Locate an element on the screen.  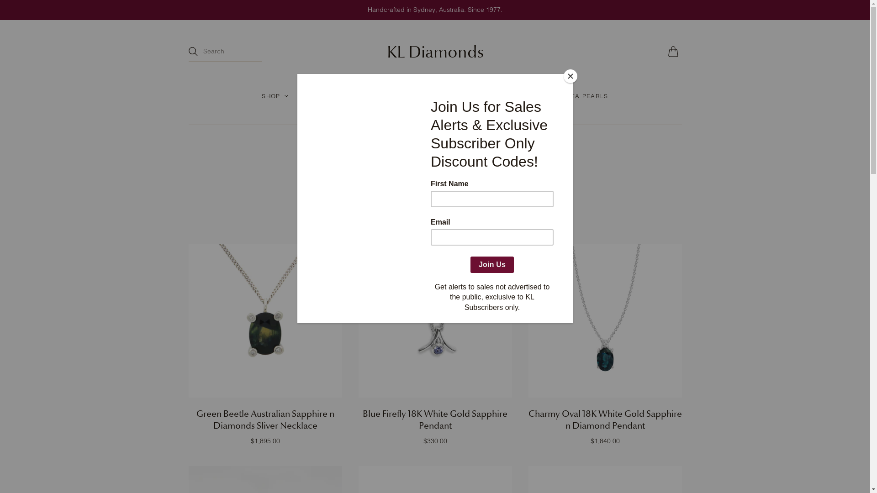
Charmy Oval 18K White Gold Sapphire n Diamond Pendant is located at coordinates (605, 420).